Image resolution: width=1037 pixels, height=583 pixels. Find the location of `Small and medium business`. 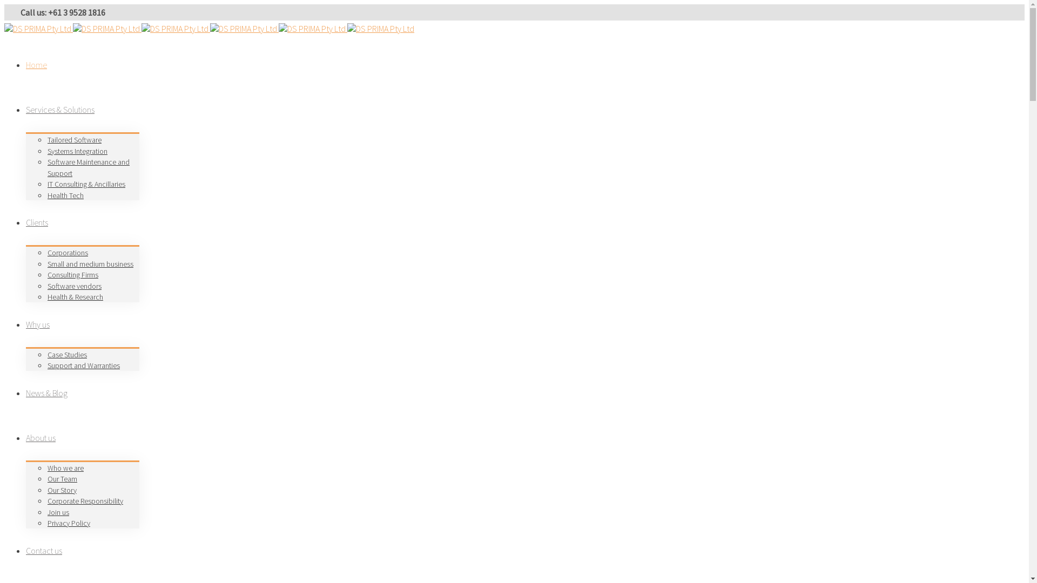

Small and medium business is located at coordinates (90, 263).